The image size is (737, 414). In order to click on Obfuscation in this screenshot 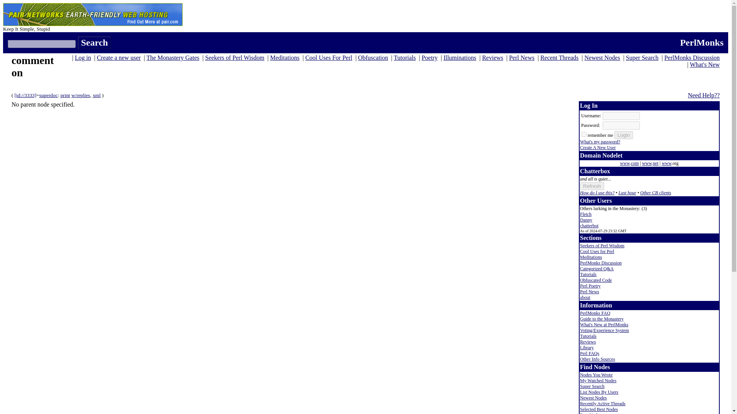, I will do `click(373, 58)`.